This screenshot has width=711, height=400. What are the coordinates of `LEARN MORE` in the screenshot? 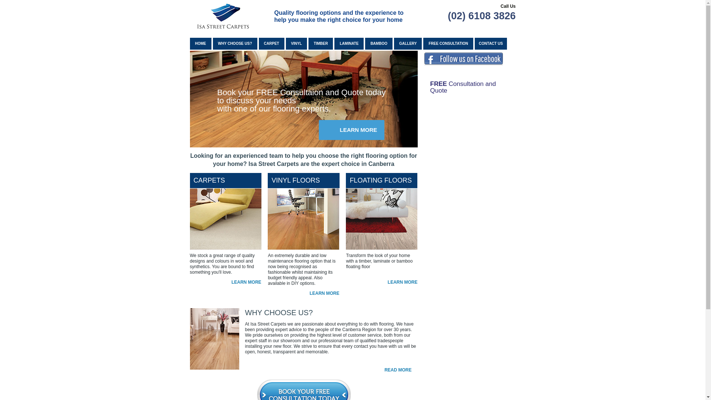 It's located at (243, 282).